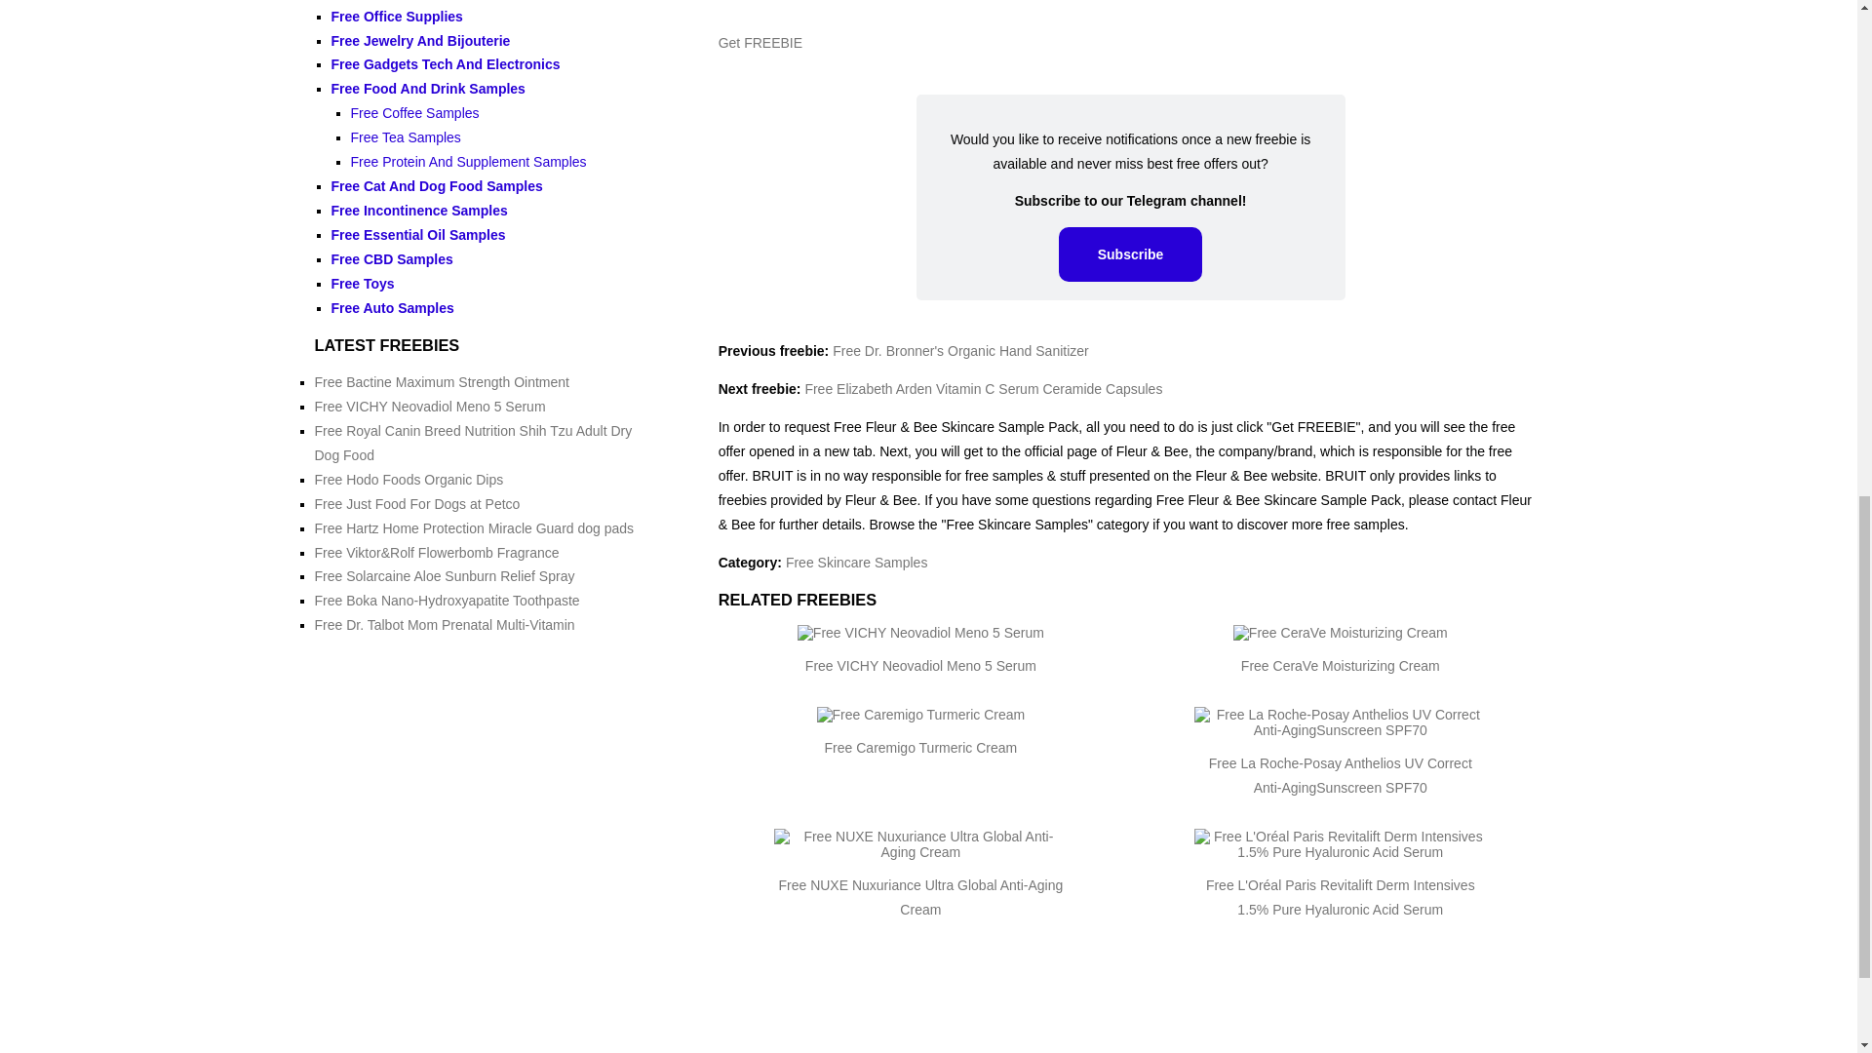  Describe the element at coordinates (921, 748) in the screenshot. I see `Free Caremigo Turmeric Cream` at that location.